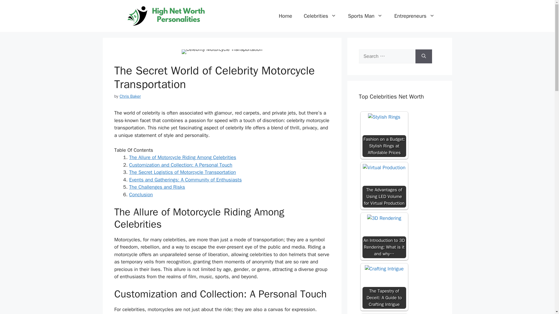  What do you see at coordinates (365, 16) in the screenshot?
I see `Sports Man` at bounding box center [365, 16].